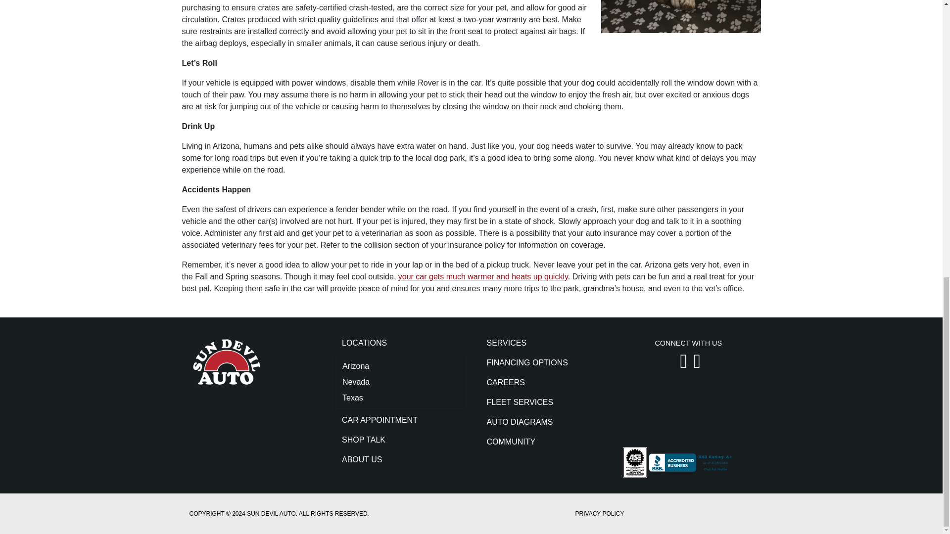 The width and height of the screenshot is (950, 534). I want to click on About Us, so click(399, 460).